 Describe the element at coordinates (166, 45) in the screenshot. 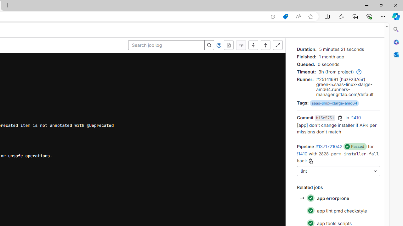

I see `Search job log` at that location.